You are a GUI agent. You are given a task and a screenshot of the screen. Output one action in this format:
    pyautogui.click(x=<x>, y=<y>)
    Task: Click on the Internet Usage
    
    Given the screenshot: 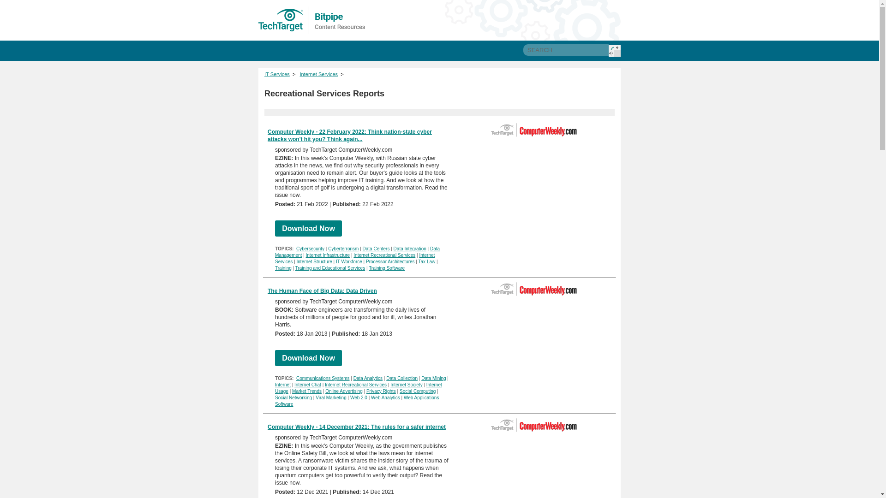 What is the action you would take?
    pyautogui.click(x=358, y=388)
    